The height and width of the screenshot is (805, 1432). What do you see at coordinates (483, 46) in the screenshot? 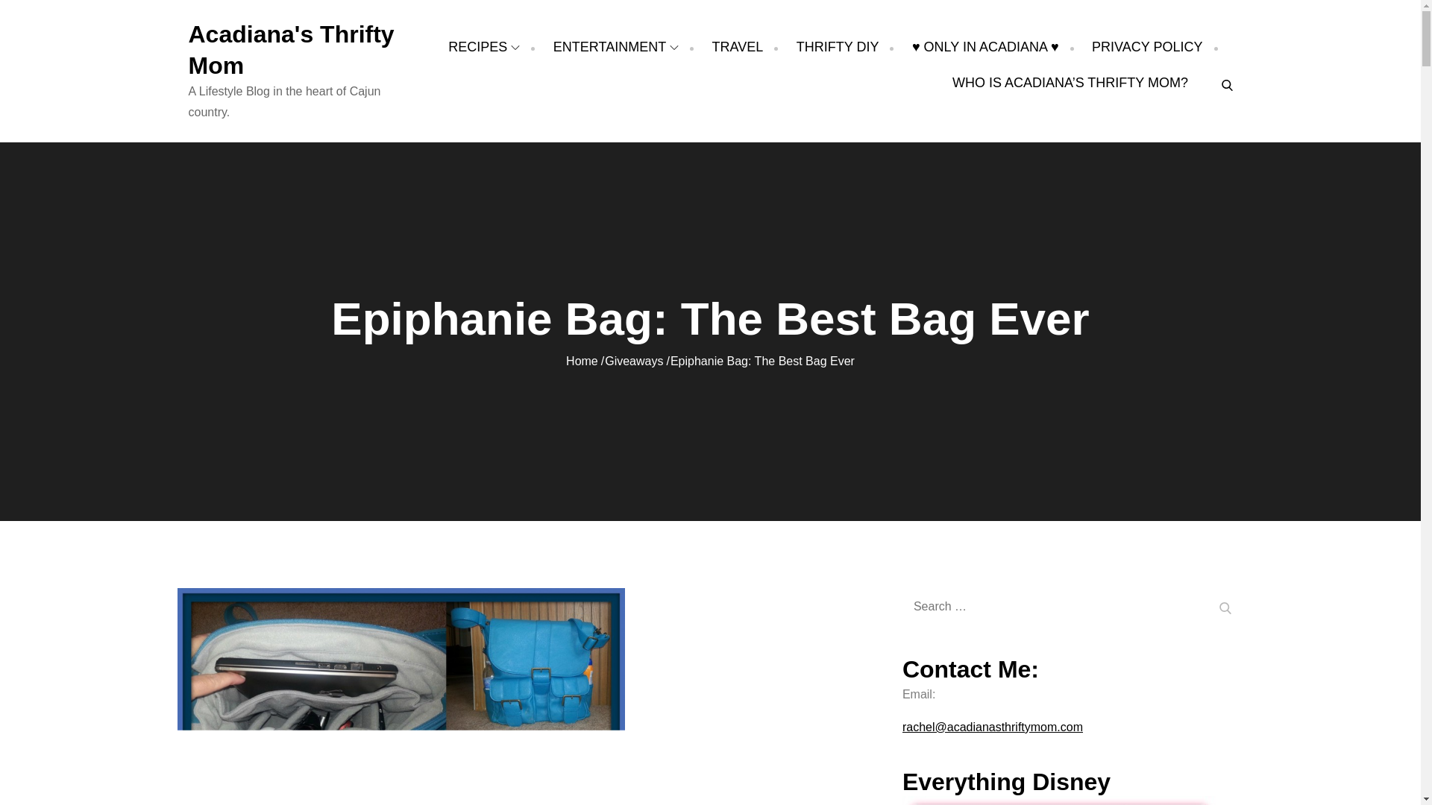
I see `RECIPES` at bounding box center [483, 46].